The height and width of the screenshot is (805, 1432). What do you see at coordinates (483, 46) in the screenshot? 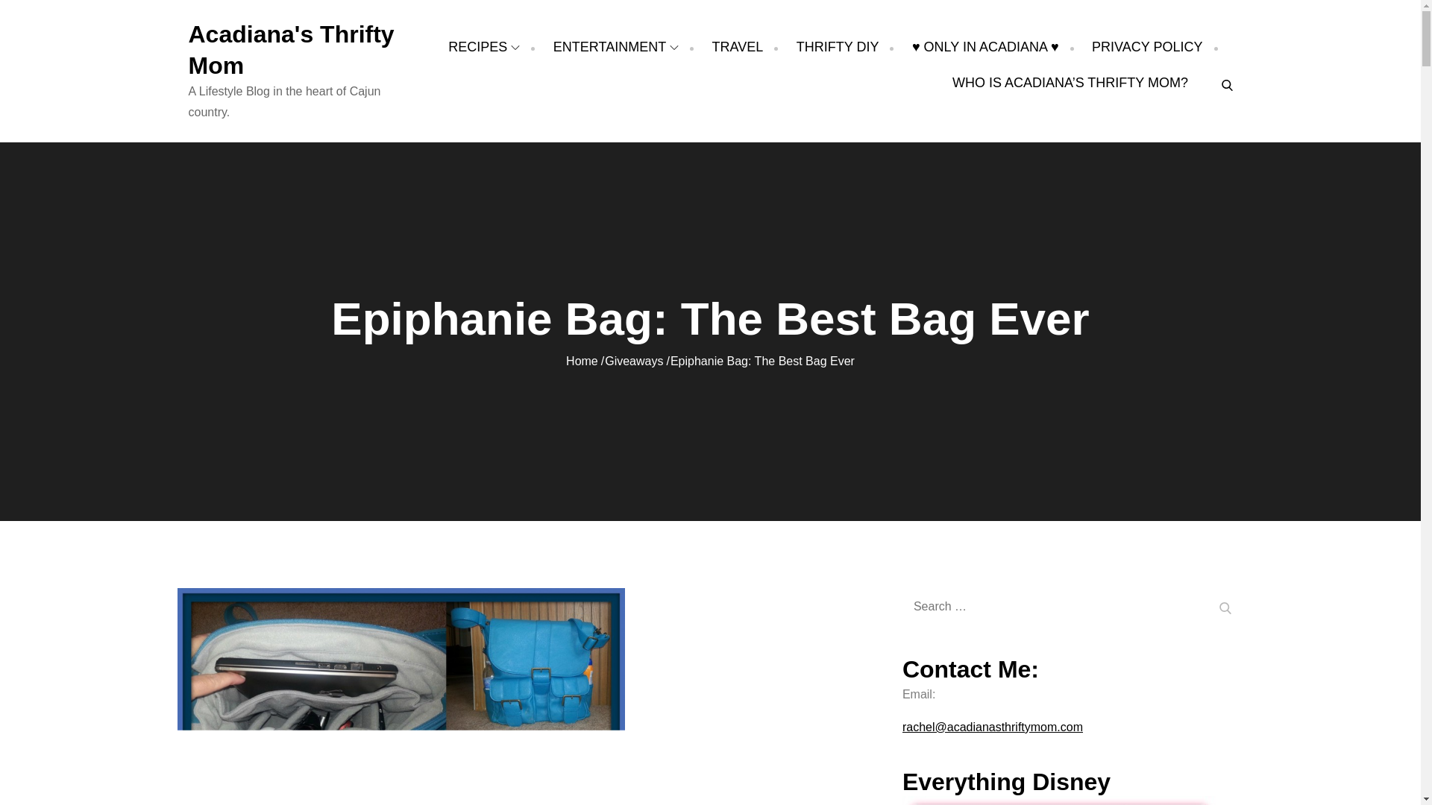
I see `RECIPES` at bounding box center [483, 46].